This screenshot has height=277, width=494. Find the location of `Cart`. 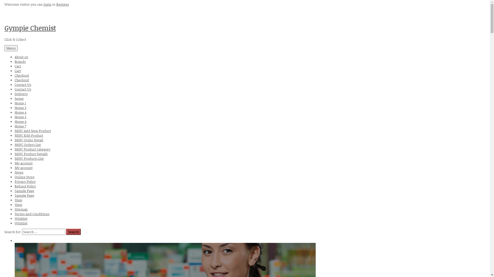

Cart is located at coordinates (18, 66).